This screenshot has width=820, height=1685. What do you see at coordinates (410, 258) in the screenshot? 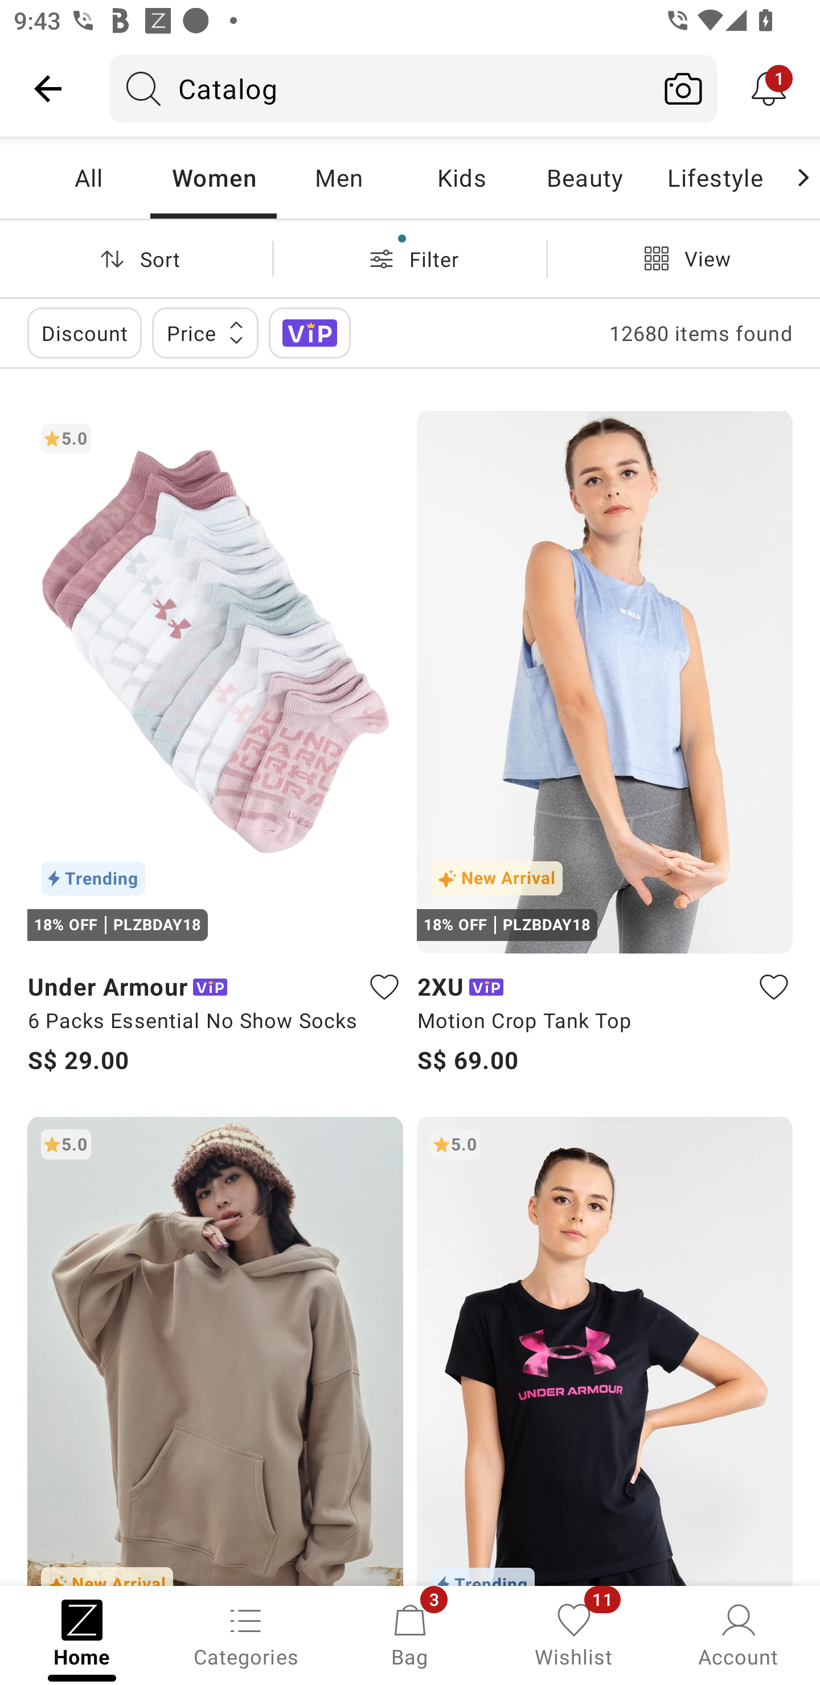
I see `Filter` at bounding box center [410, 258].